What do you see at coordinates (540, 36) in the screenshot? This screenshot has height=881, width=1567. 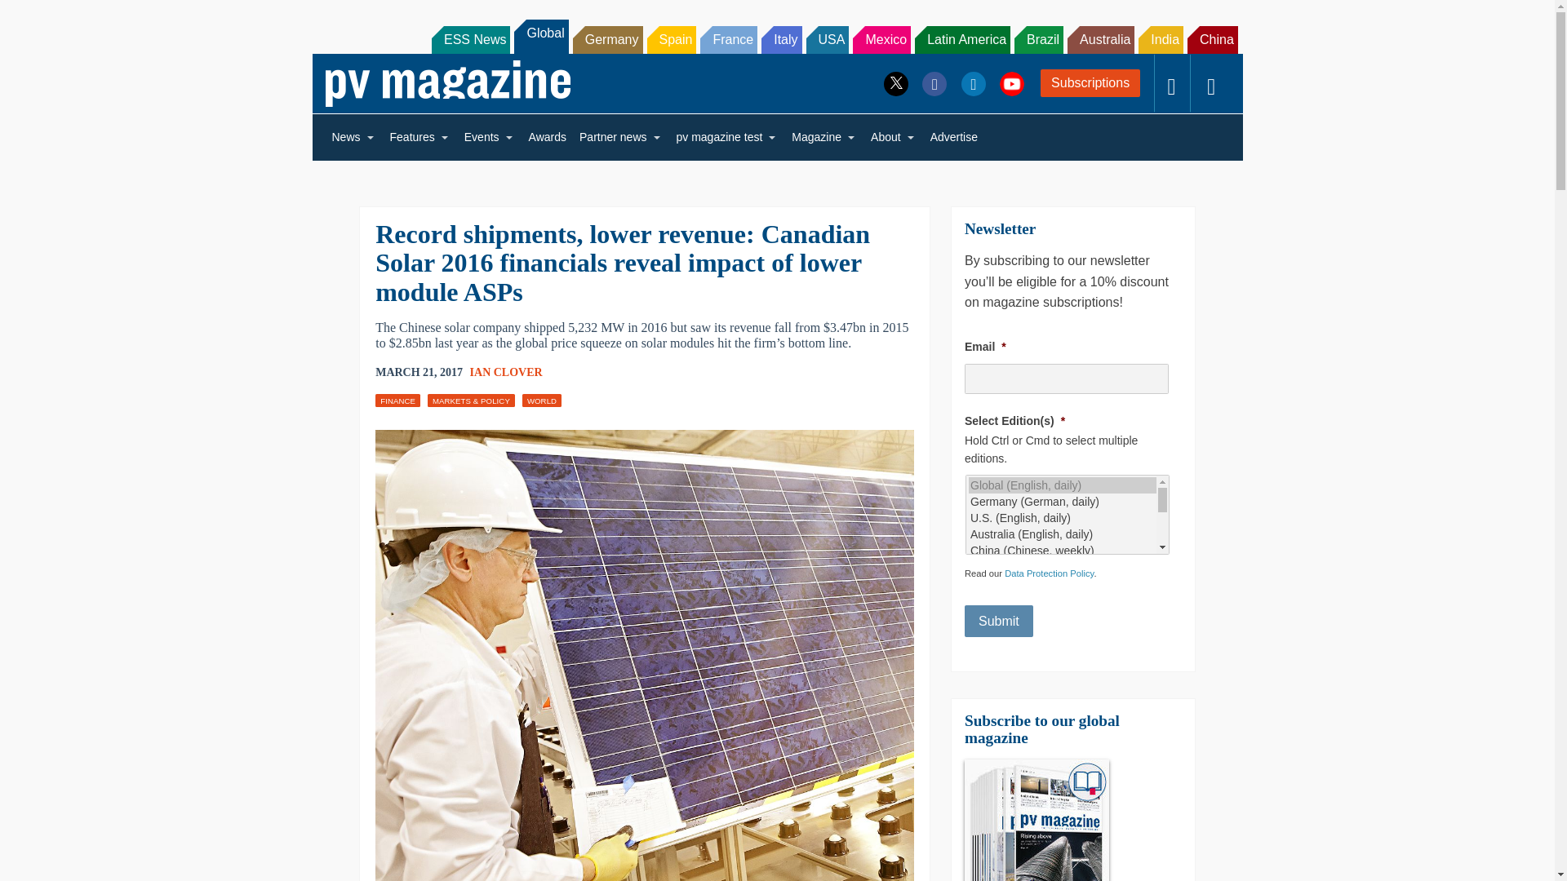 I see `Global` at bounding box center [540, 36].